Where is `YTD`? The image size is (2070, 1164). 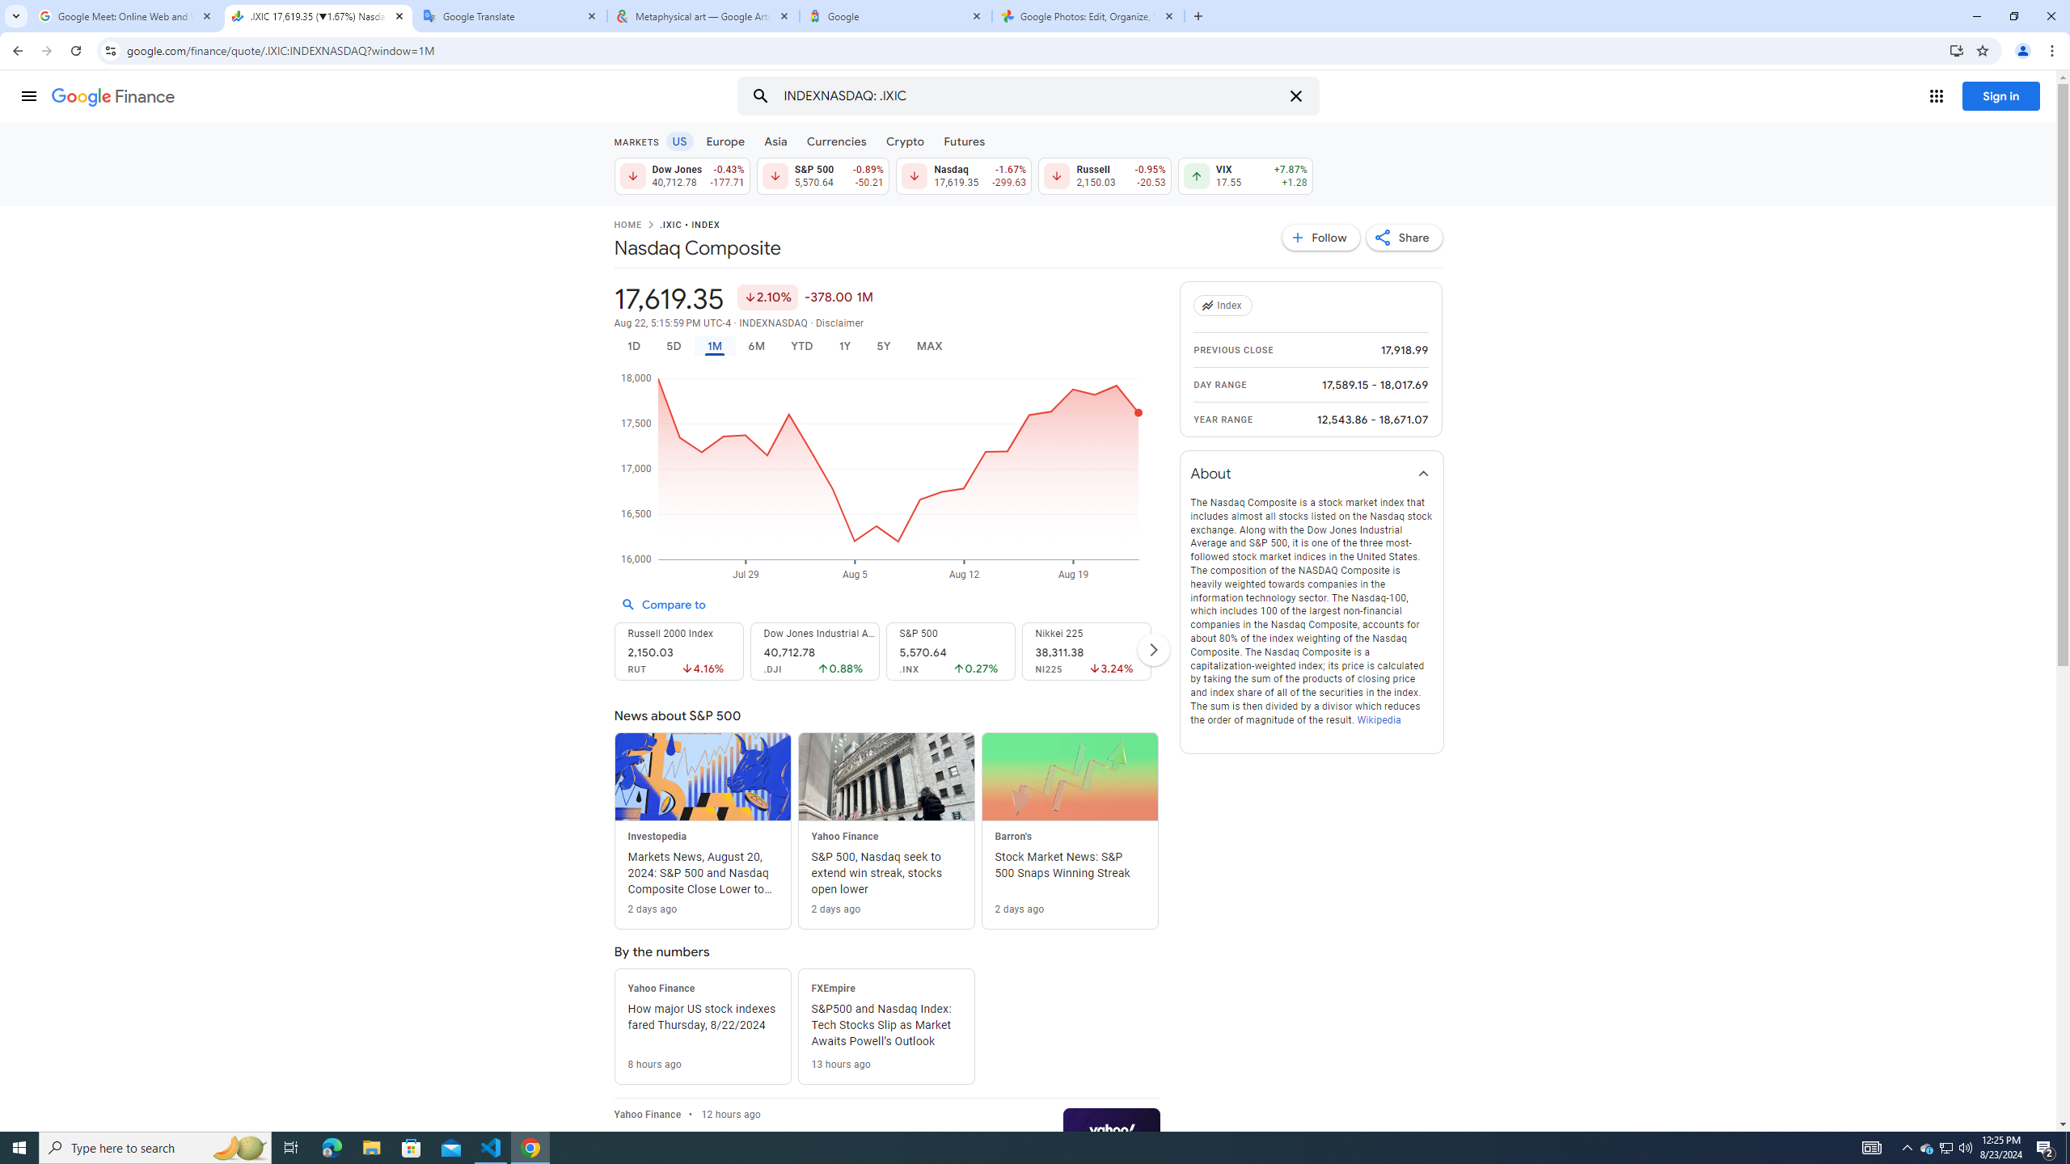 YTD is located at coordinates (801, 346).